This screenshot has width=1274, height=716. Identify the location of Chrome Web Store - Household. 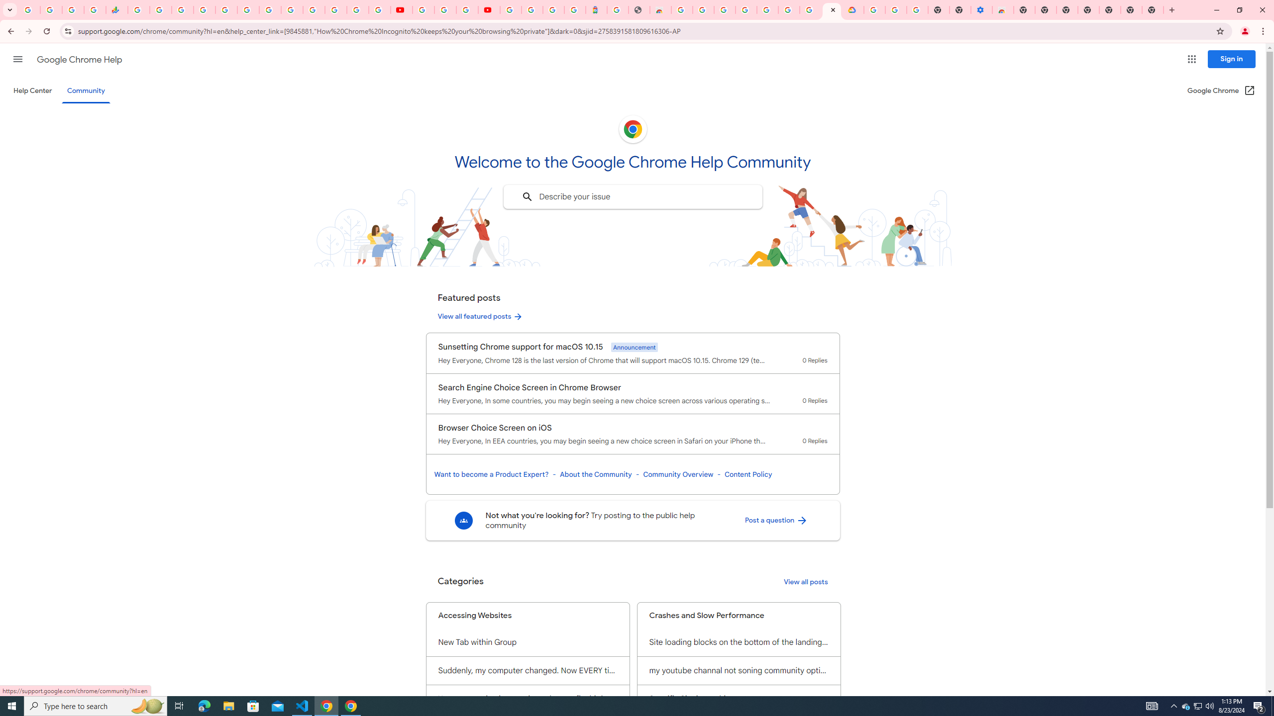
(660, 10).